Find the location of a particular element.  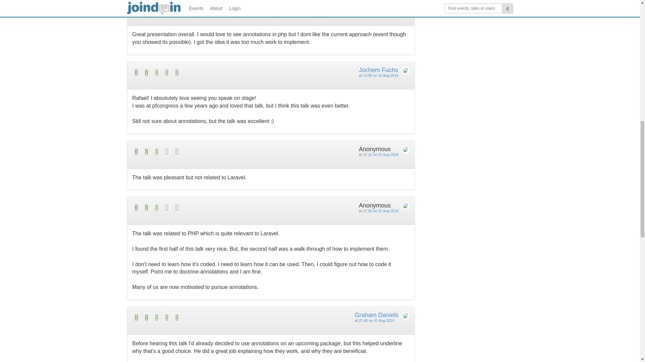

Rated 3 is located at coordinates (202, 207).